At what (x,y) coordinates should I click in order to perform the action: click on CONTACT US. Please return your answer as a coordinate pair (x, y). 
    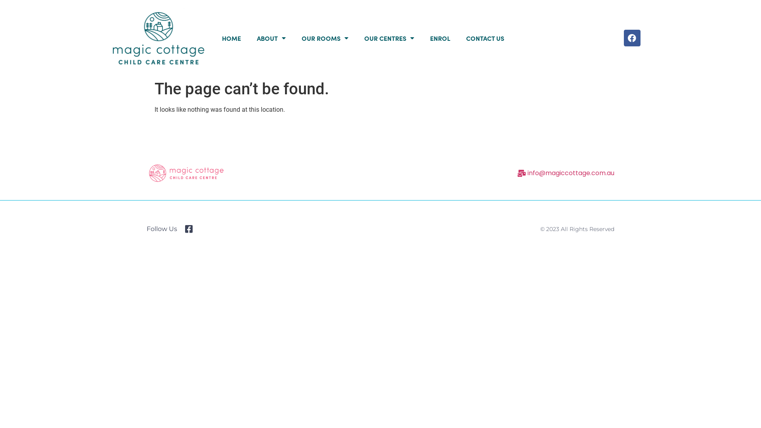
    Looking at the image, I should click on (485, 38).